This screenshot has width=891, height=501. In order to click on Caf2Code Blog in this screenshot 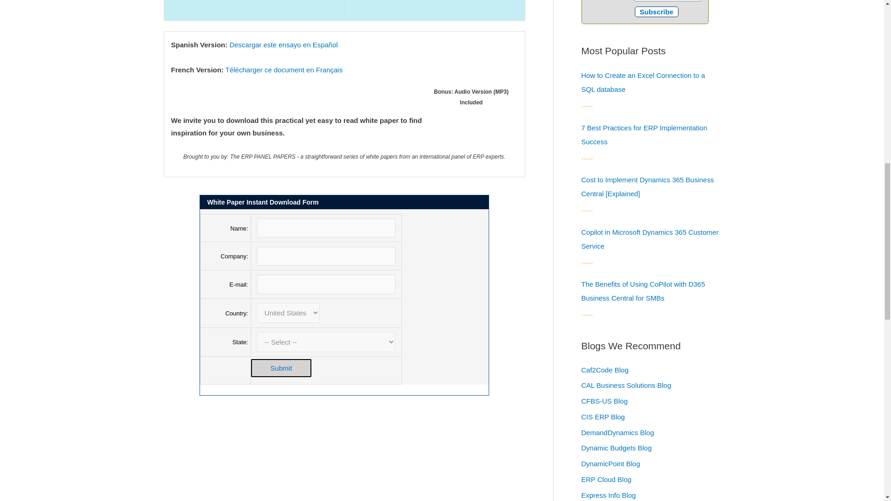, I will do `click(604, 370)`.